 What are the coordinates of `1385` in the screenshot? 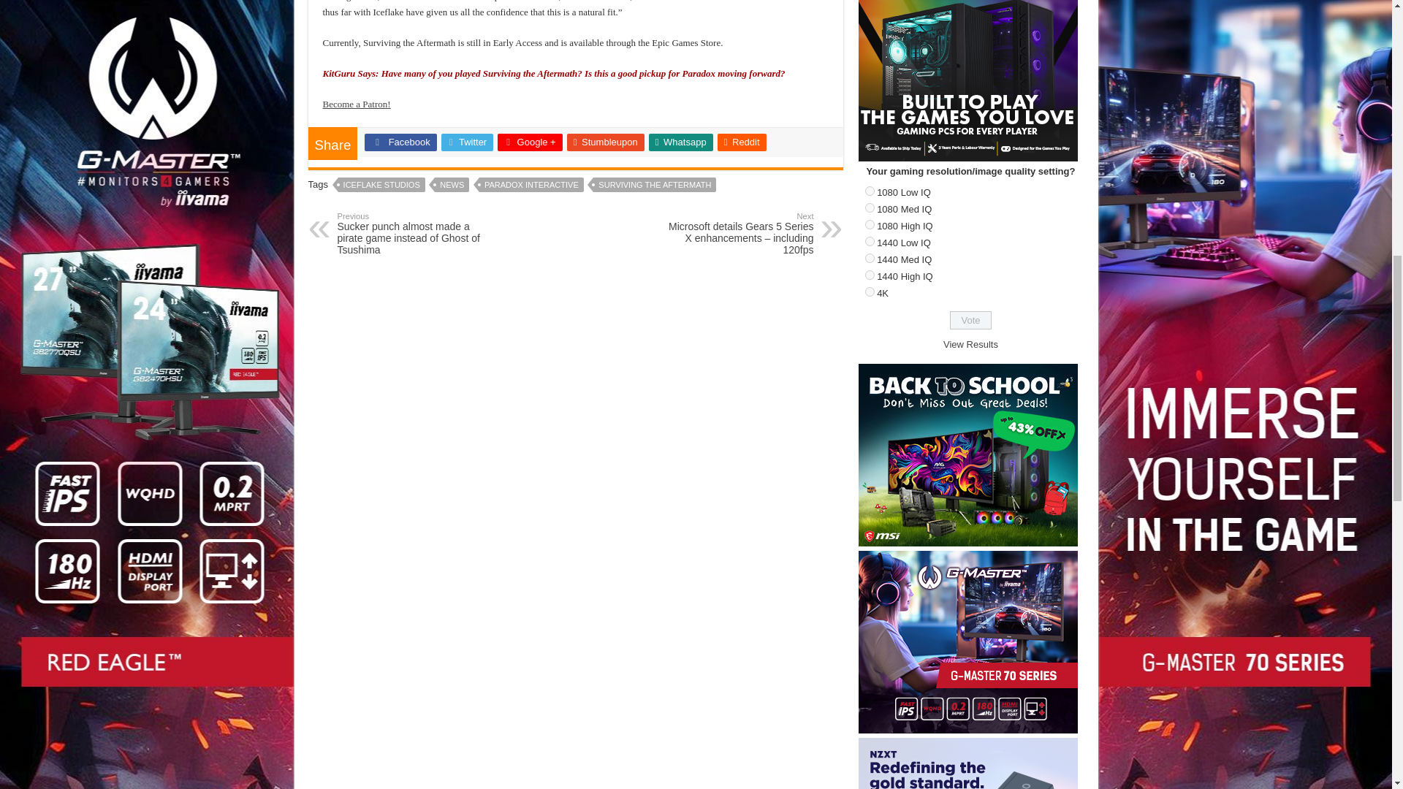 It's located at (870, 292).